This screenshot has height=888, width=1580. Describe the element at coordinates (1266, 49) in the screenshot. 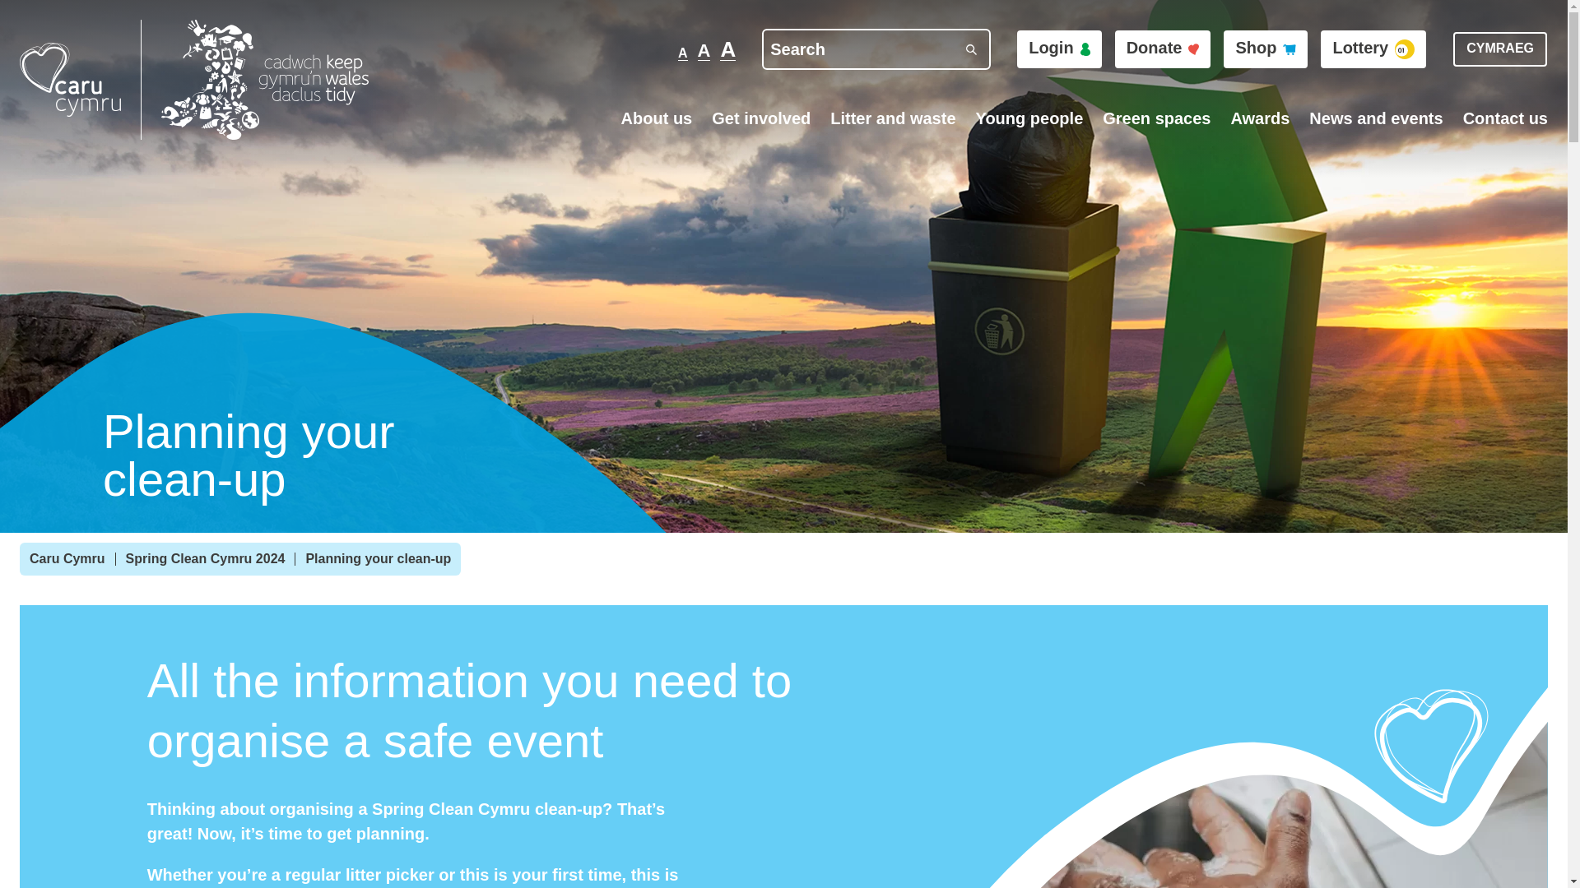

I see `Shop` at that location.